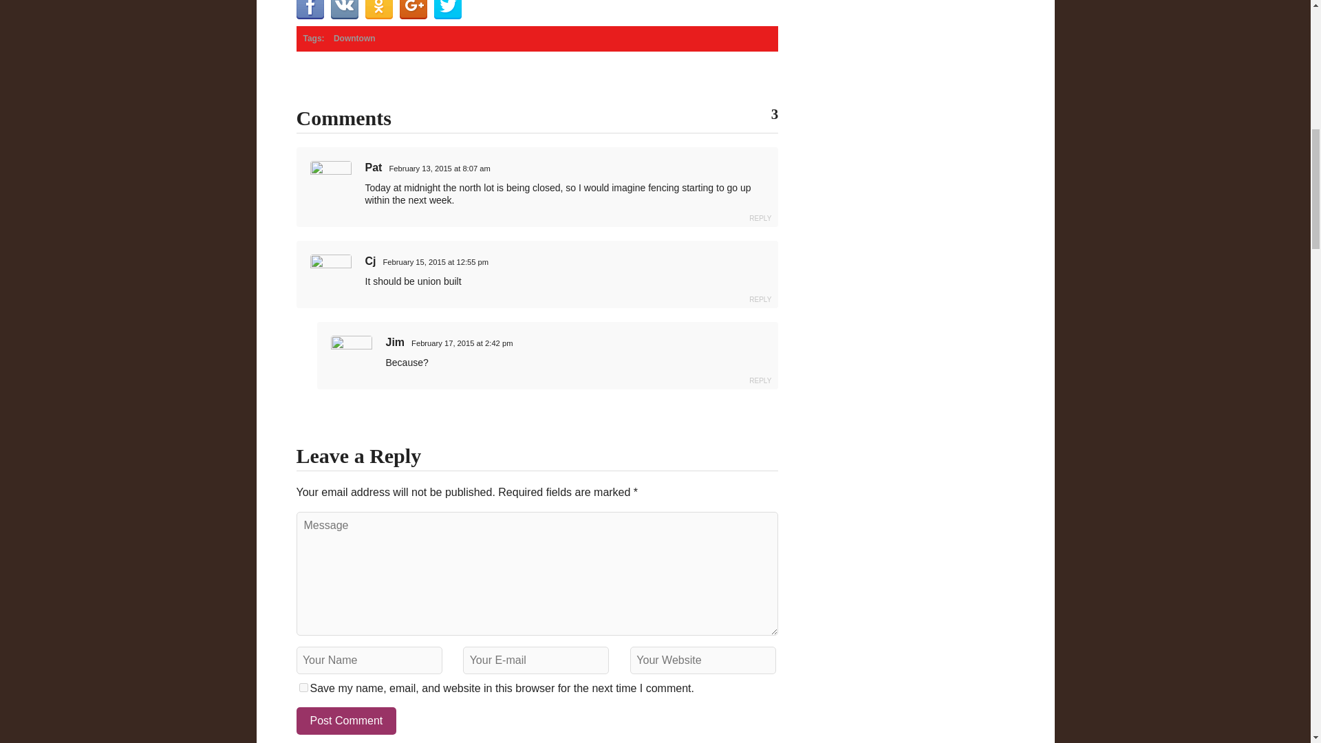 This screenshot has width=1321, height=743. I want to click on Post Comment, so click(346, 721).